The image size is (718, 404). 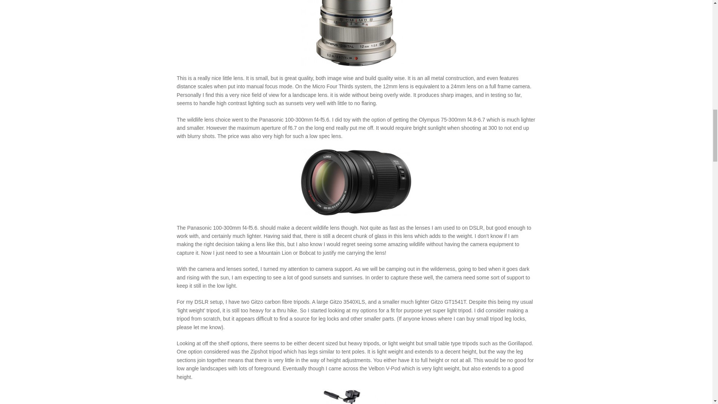 I want to click on olympus-12mm f2, so click(x=356, y=33).